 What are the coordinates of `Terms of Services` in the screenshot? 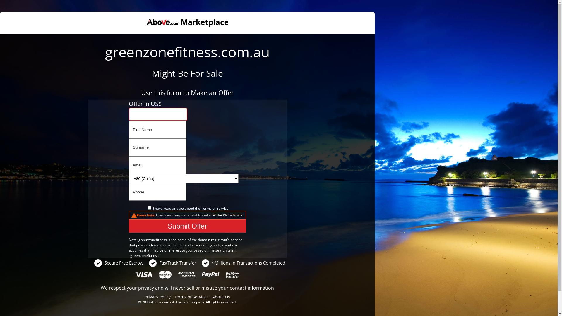 It's located at (191, 297).